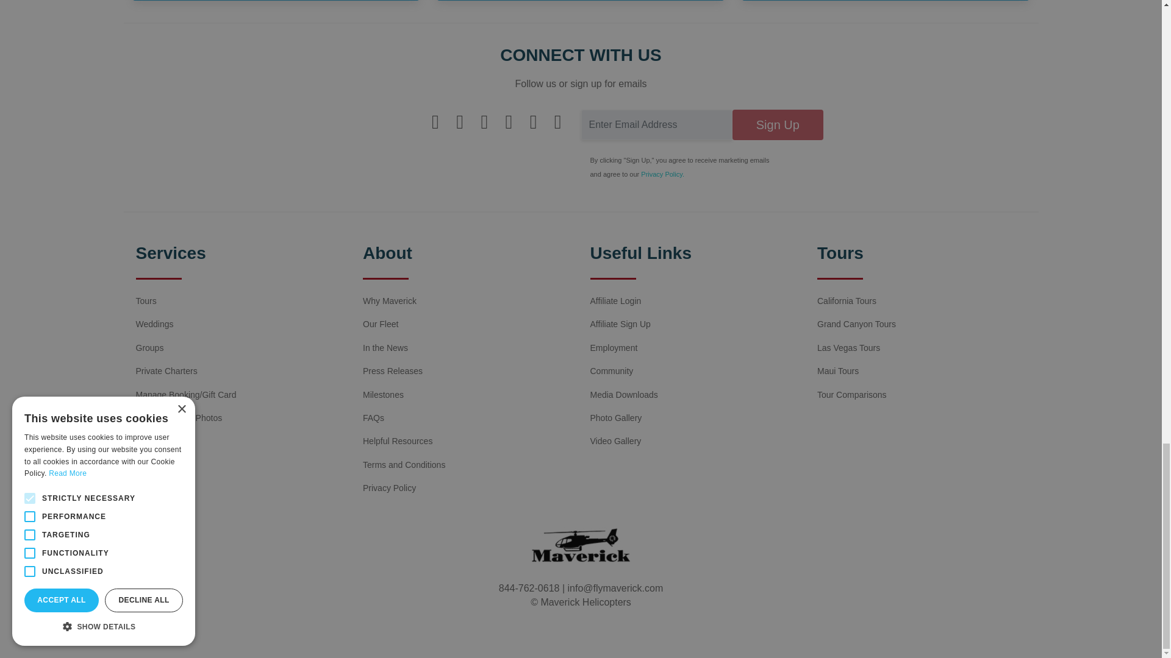 This screenshot has height=658, width=1171. I want to click on Maverick Helicopter Tours, so click(581, 545).